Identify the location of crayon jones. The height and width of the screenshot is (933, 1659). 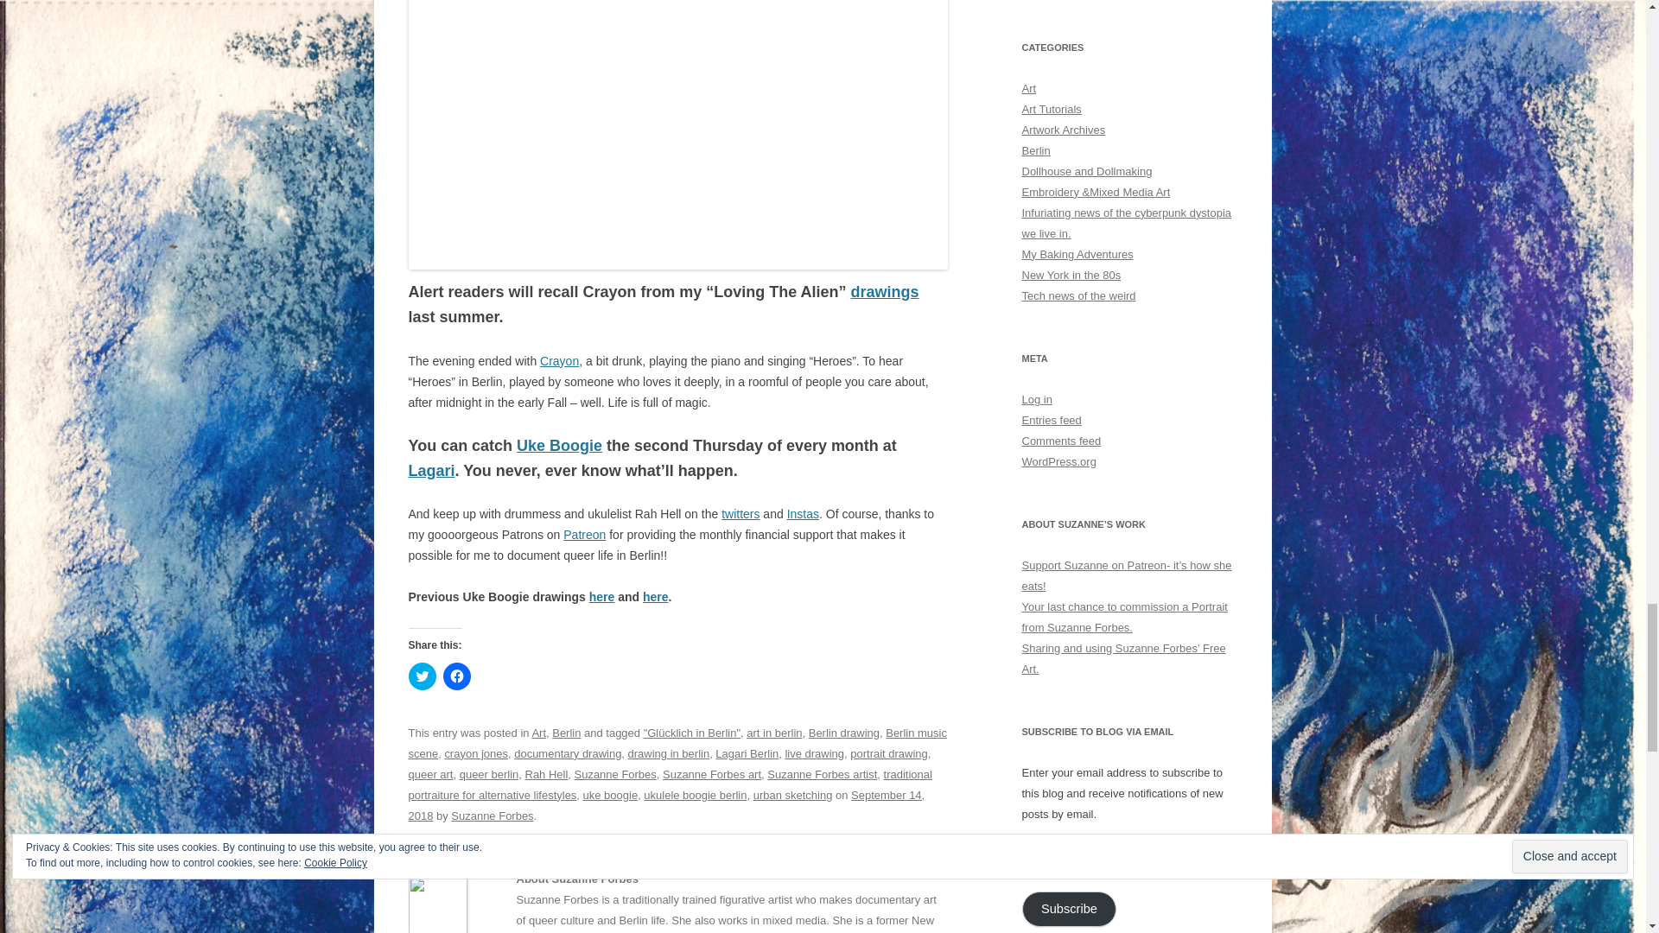
(475, 753).